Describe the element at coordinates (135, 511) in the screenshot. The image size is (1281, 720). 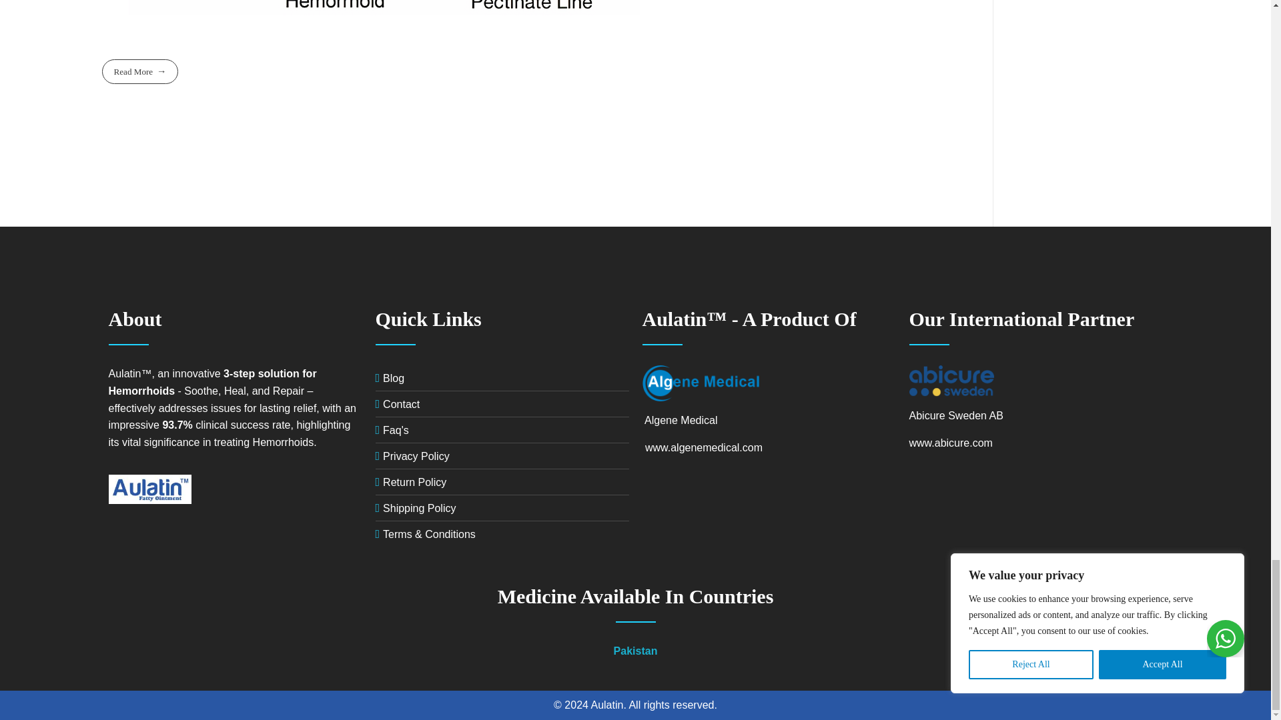
I see `Aulatin` at that location.